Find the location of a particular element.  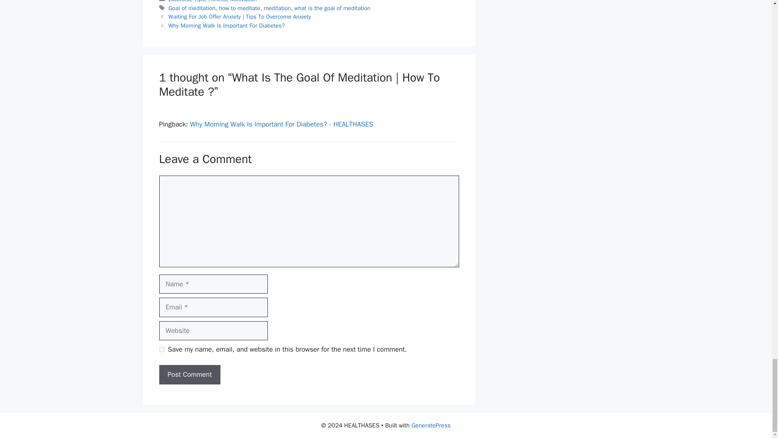

Fitness is located at coordinates (218, 1).